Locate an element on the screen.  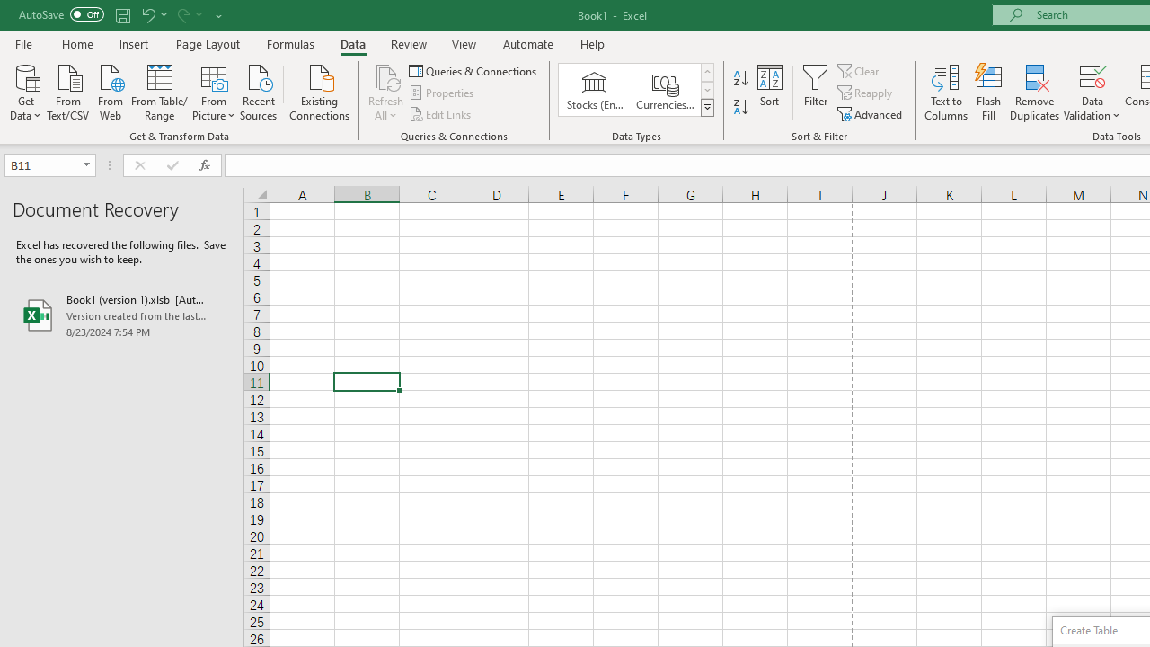
From Text/CSV is located at coordinates (68, 91).